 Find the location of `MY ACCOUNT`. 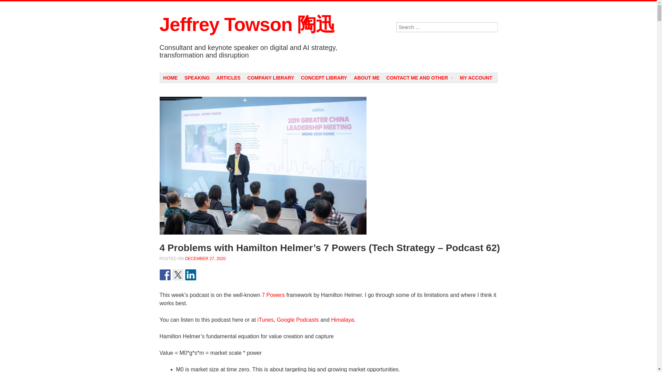

MY ACCOUNT is located at coordinates (476, 77).